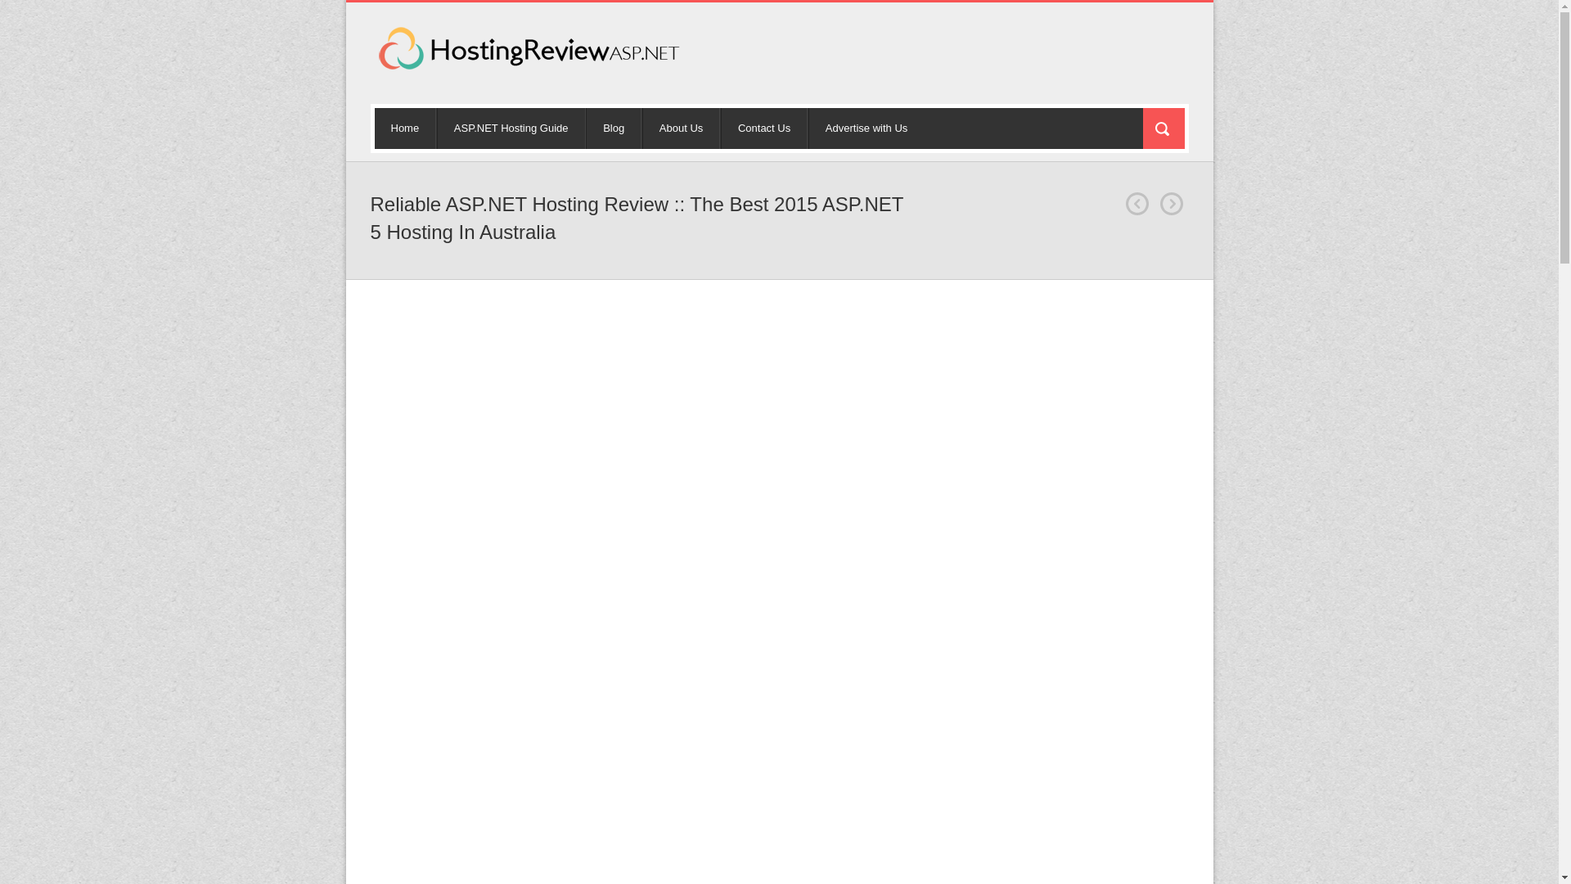 The width and height of the screenshot is (1571, 884). Describe the element at coordinates (866, 128) in the screenshot. I see `Advertise with Us` at that location.